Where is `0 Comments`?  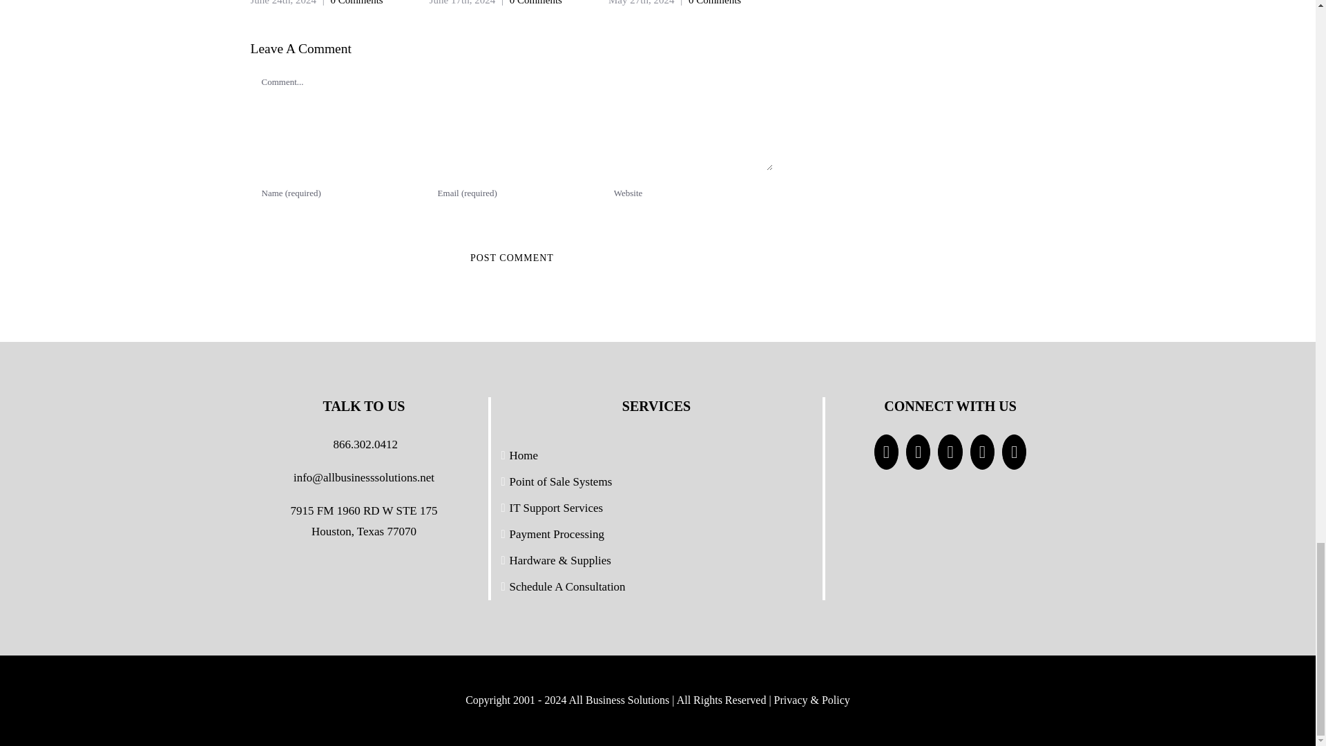 0 Comments is located at coordinates (356, 3).